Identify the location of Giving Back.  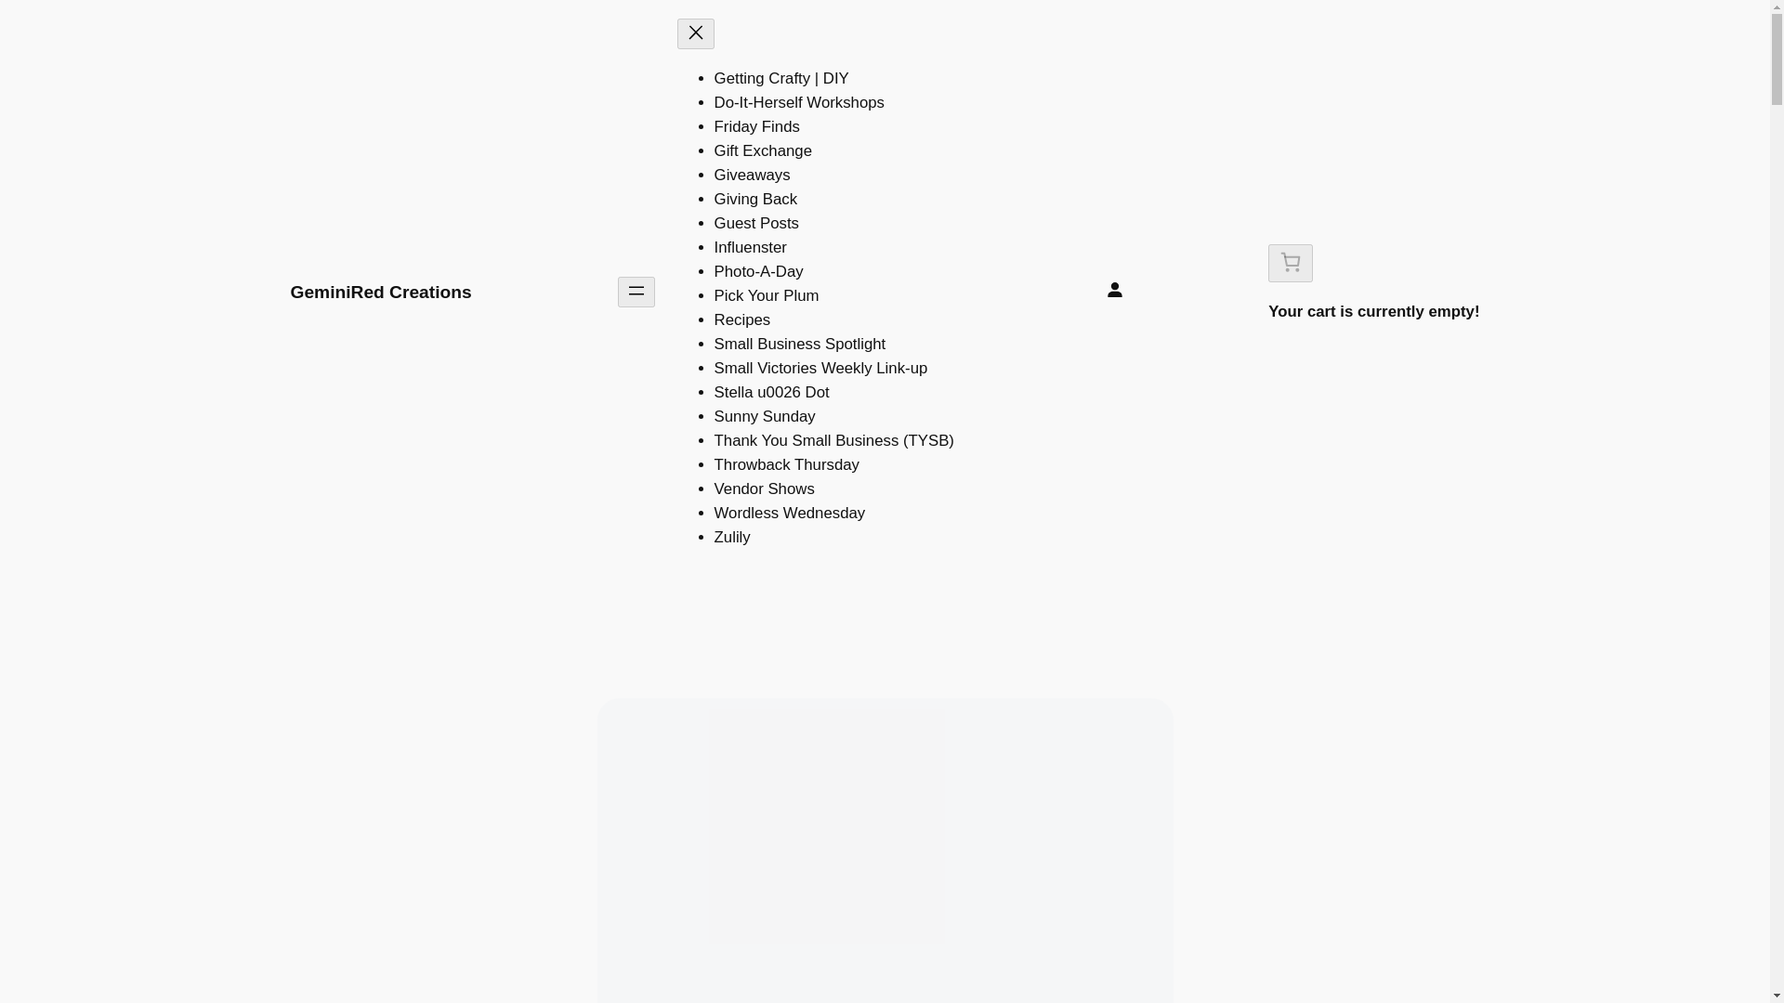
(756, 199).